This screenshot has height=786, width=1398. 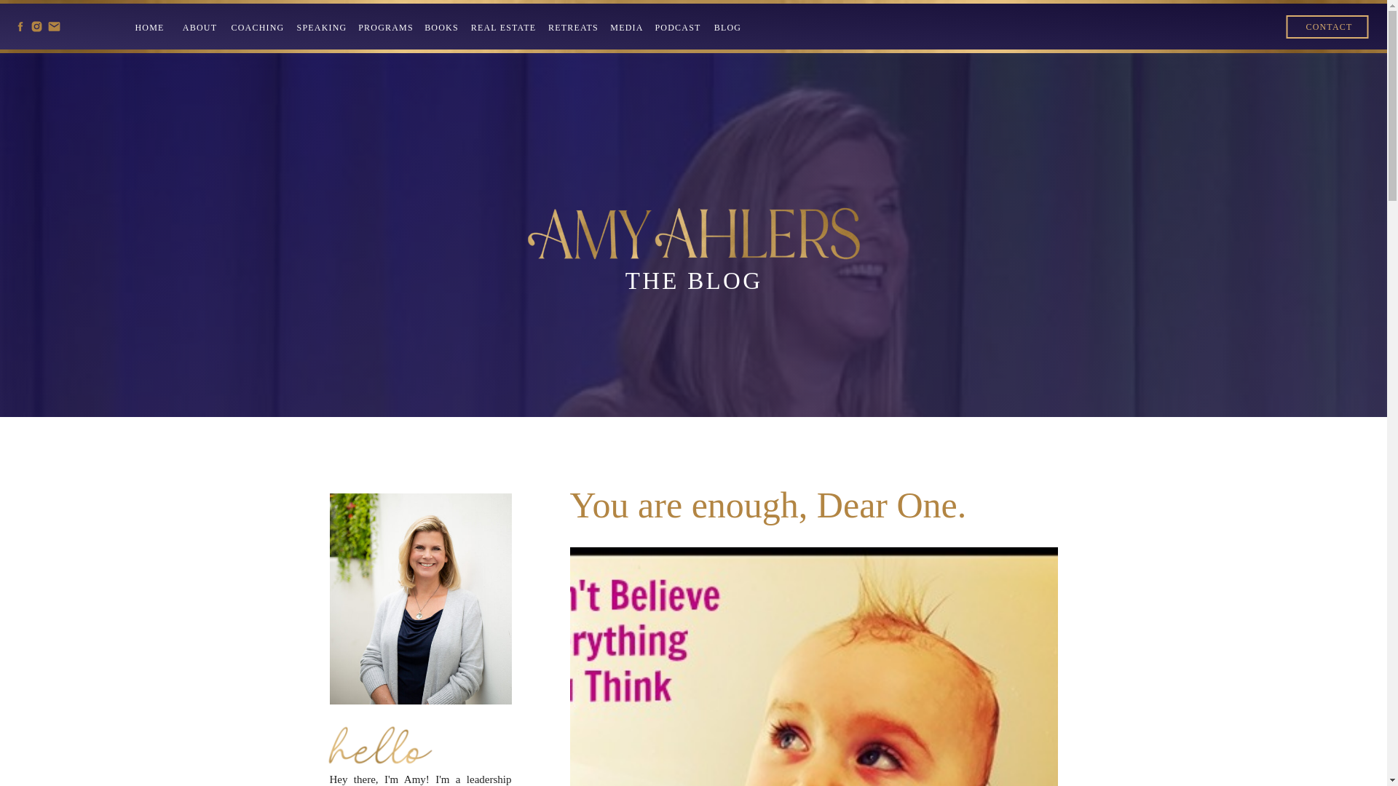 I want to click on REAL ESTATE, so click(x=503, y=28).